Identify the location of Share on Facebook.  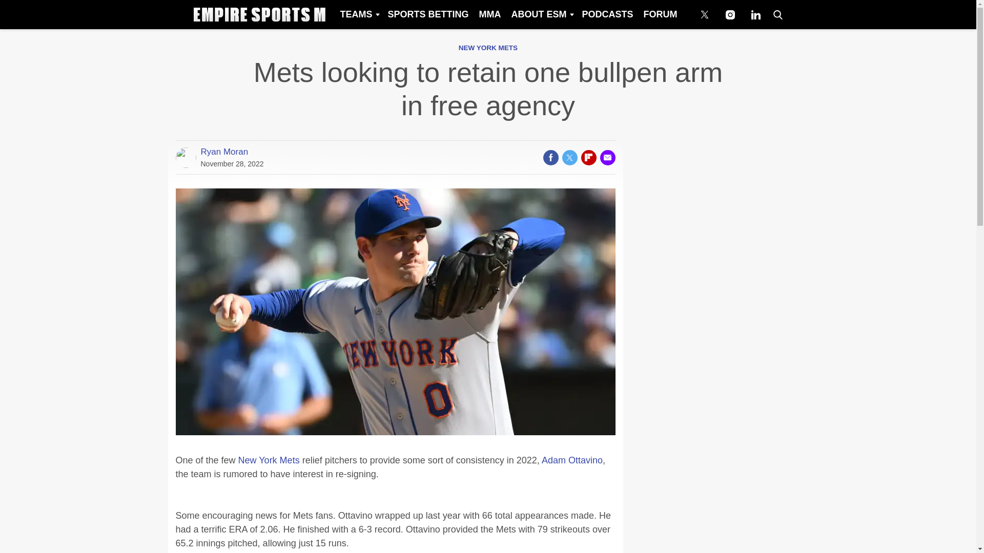
(550, 157).